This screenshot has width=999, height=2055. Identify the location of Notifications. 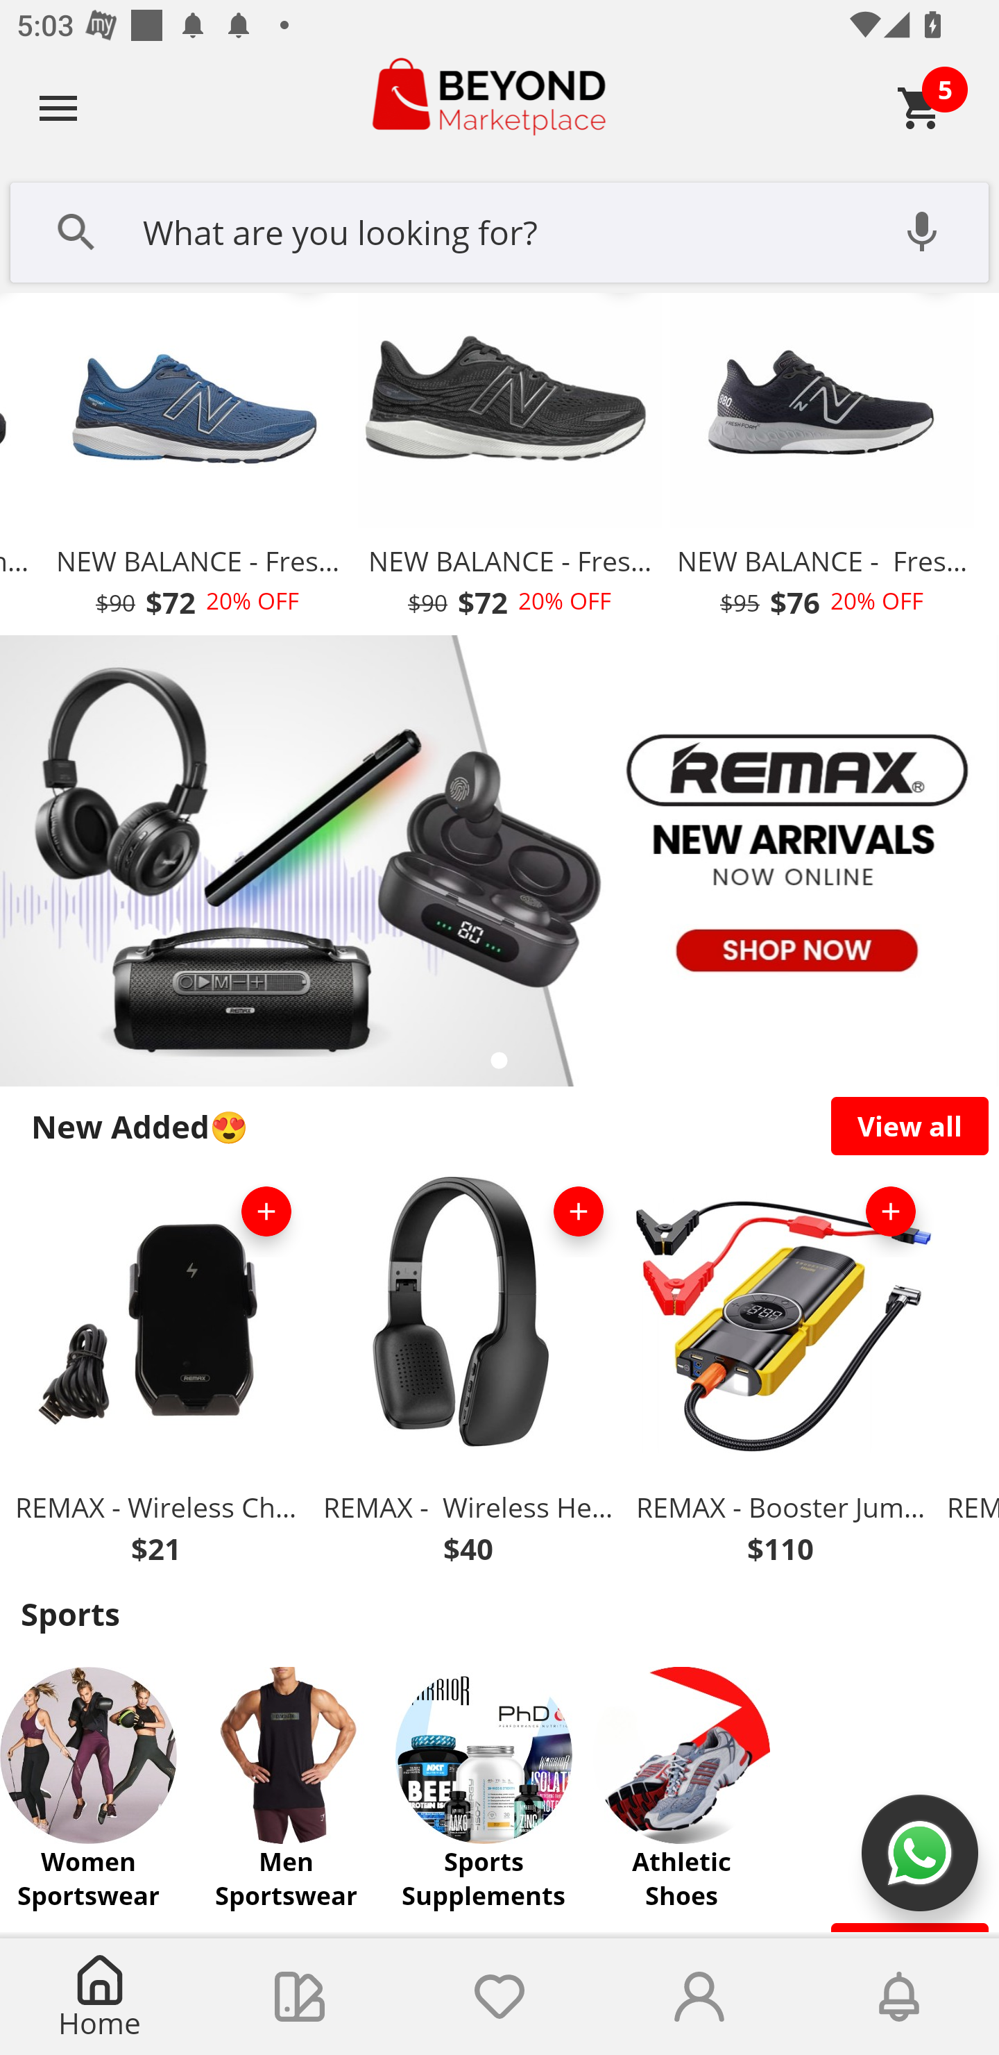
(899, 1997).